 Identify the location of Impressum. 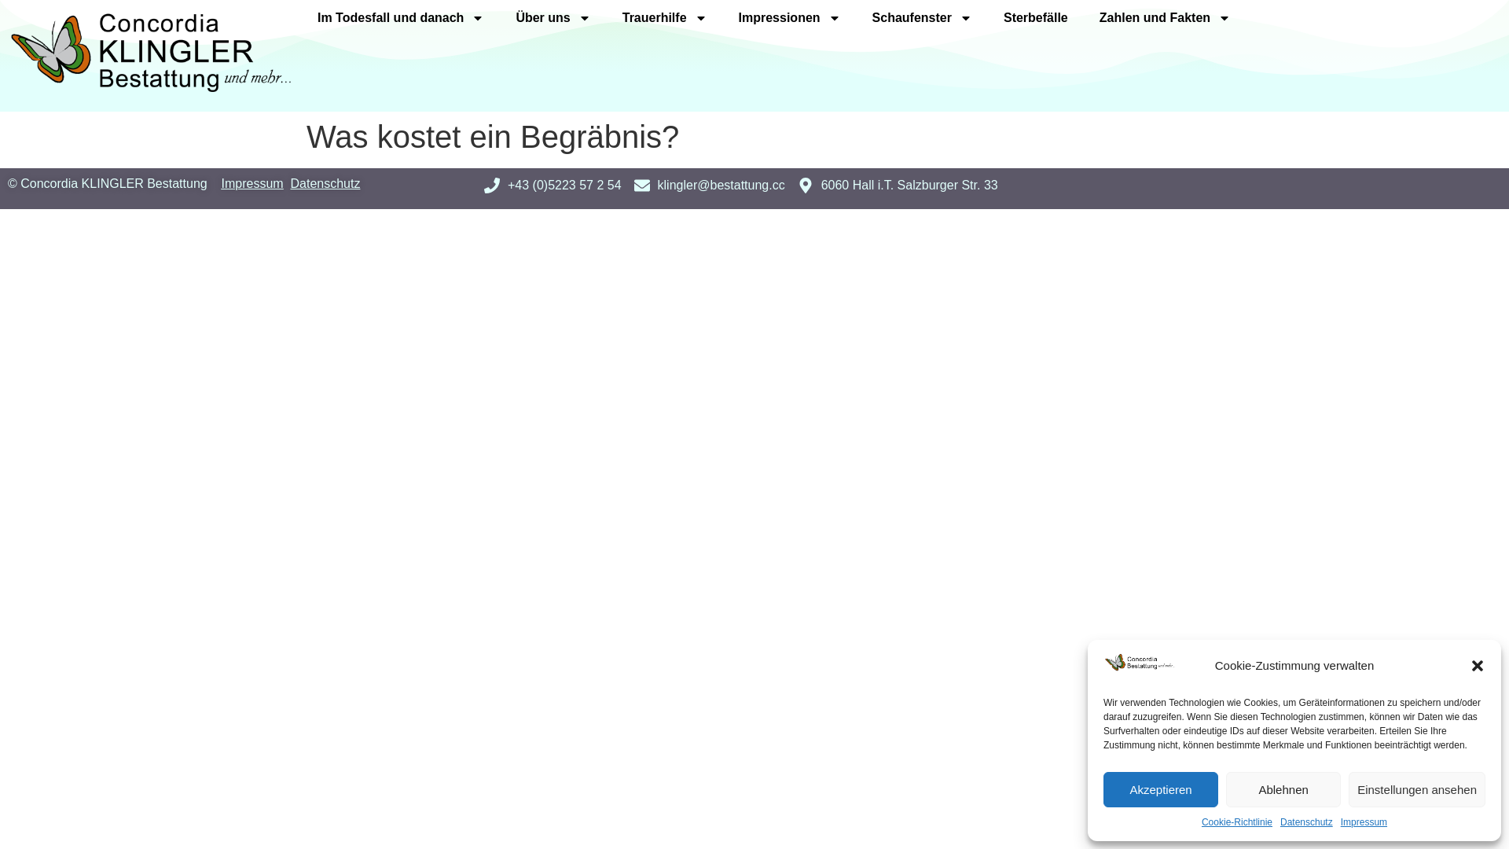
(251, 184).